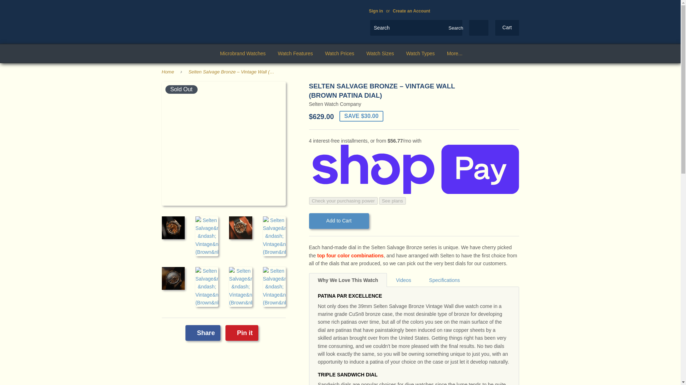 The height and width of the screenshot is (385, 686). What do you see at coordinates (350, 255) in the screenshot?
I see `see the top four Selten Salvage Bronze color combinations` at bounding box center [350, 255].